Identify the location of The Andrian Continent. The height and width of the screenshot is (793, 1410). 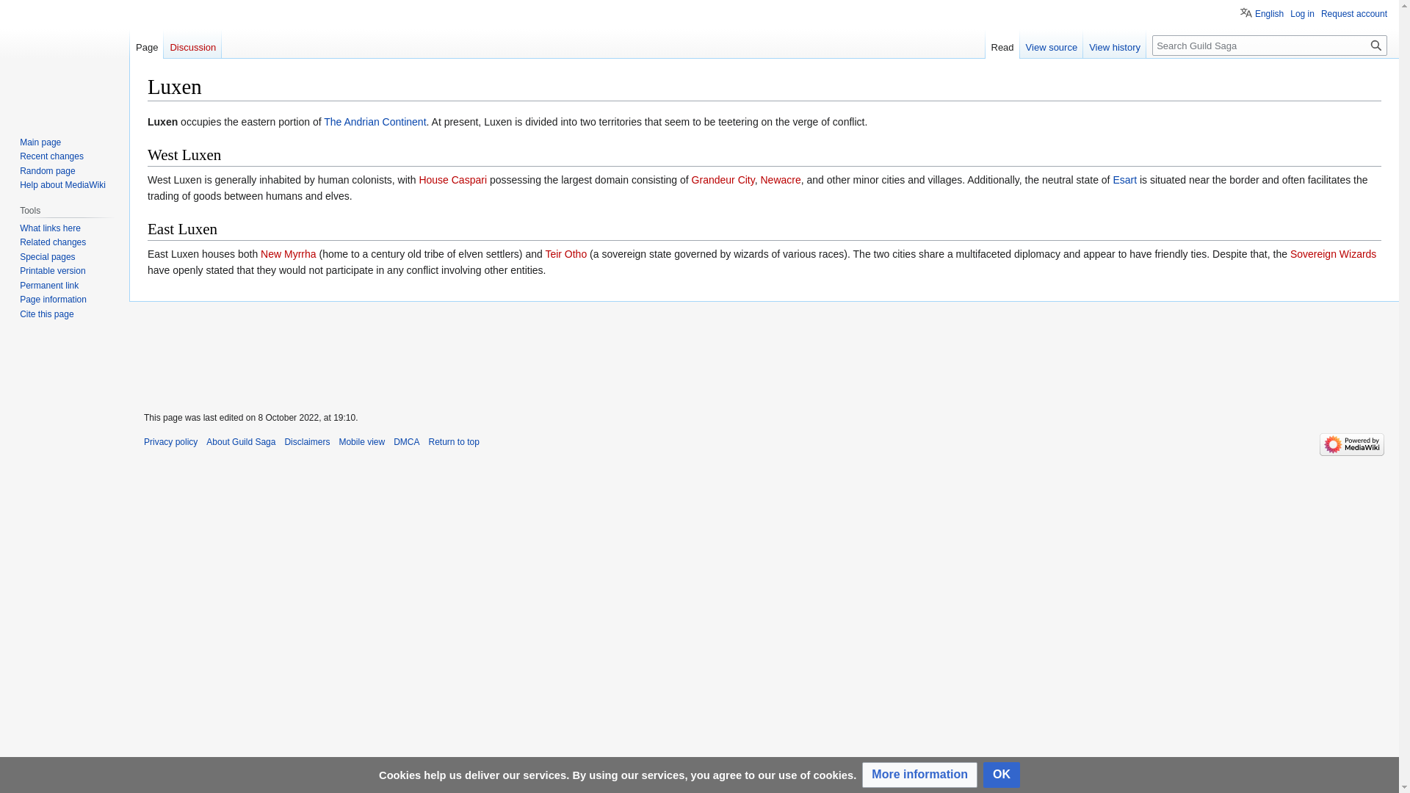
(375, 121).